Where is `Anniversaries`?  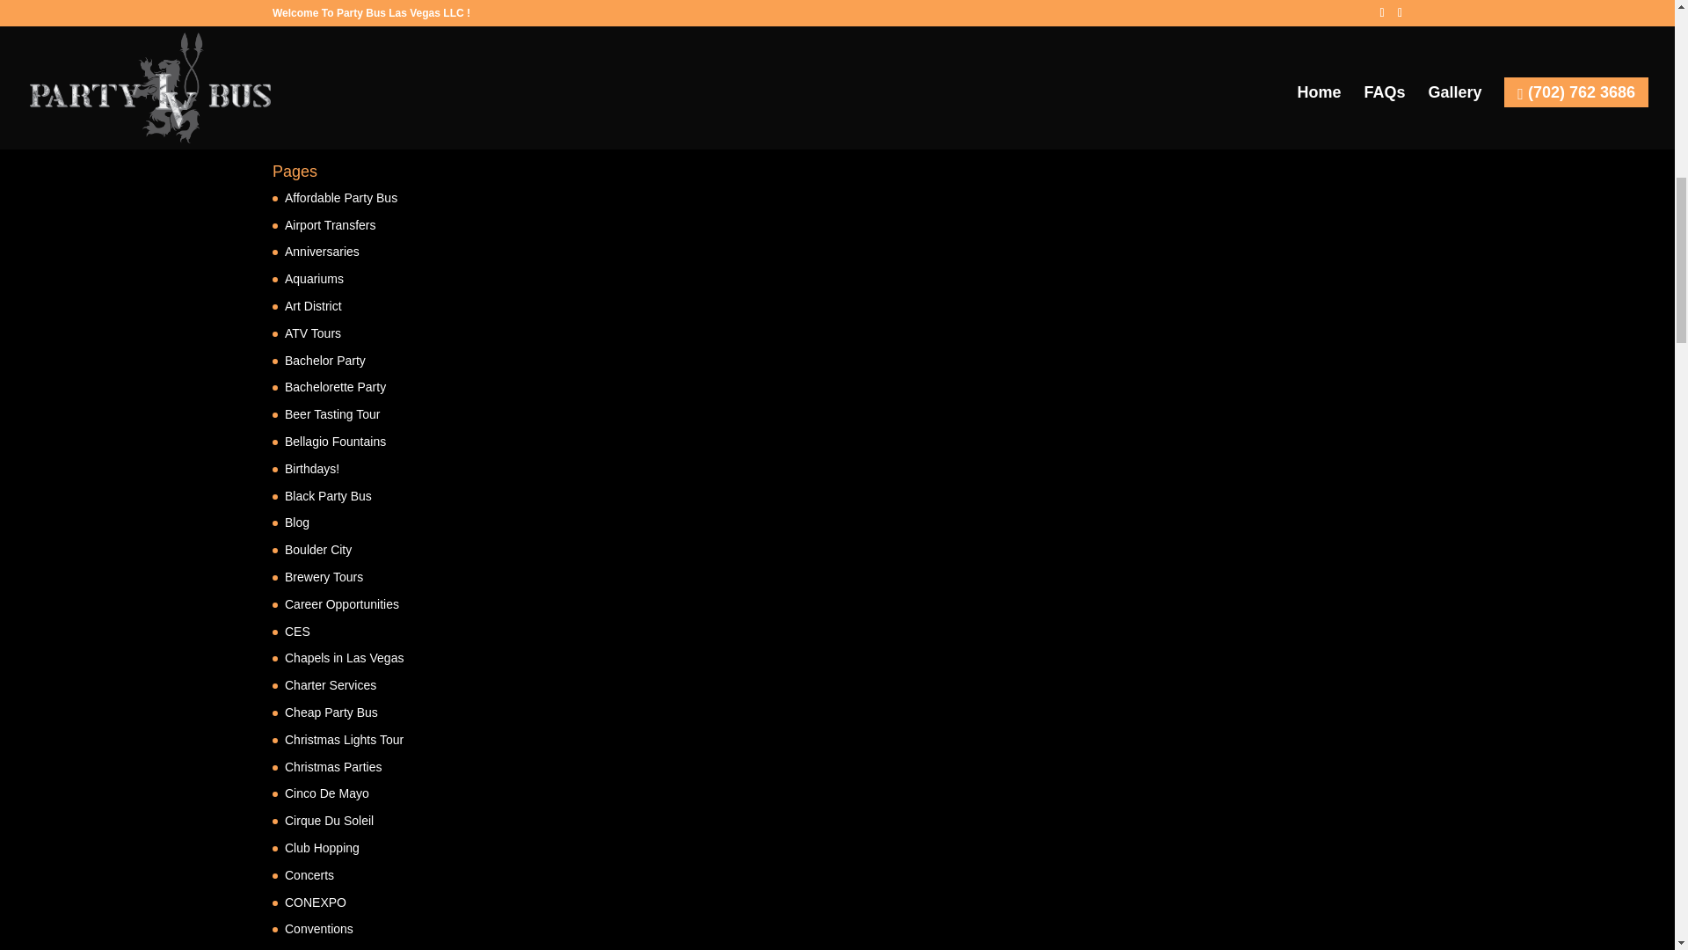 Anniversaries is located at coordinates (322, 251).